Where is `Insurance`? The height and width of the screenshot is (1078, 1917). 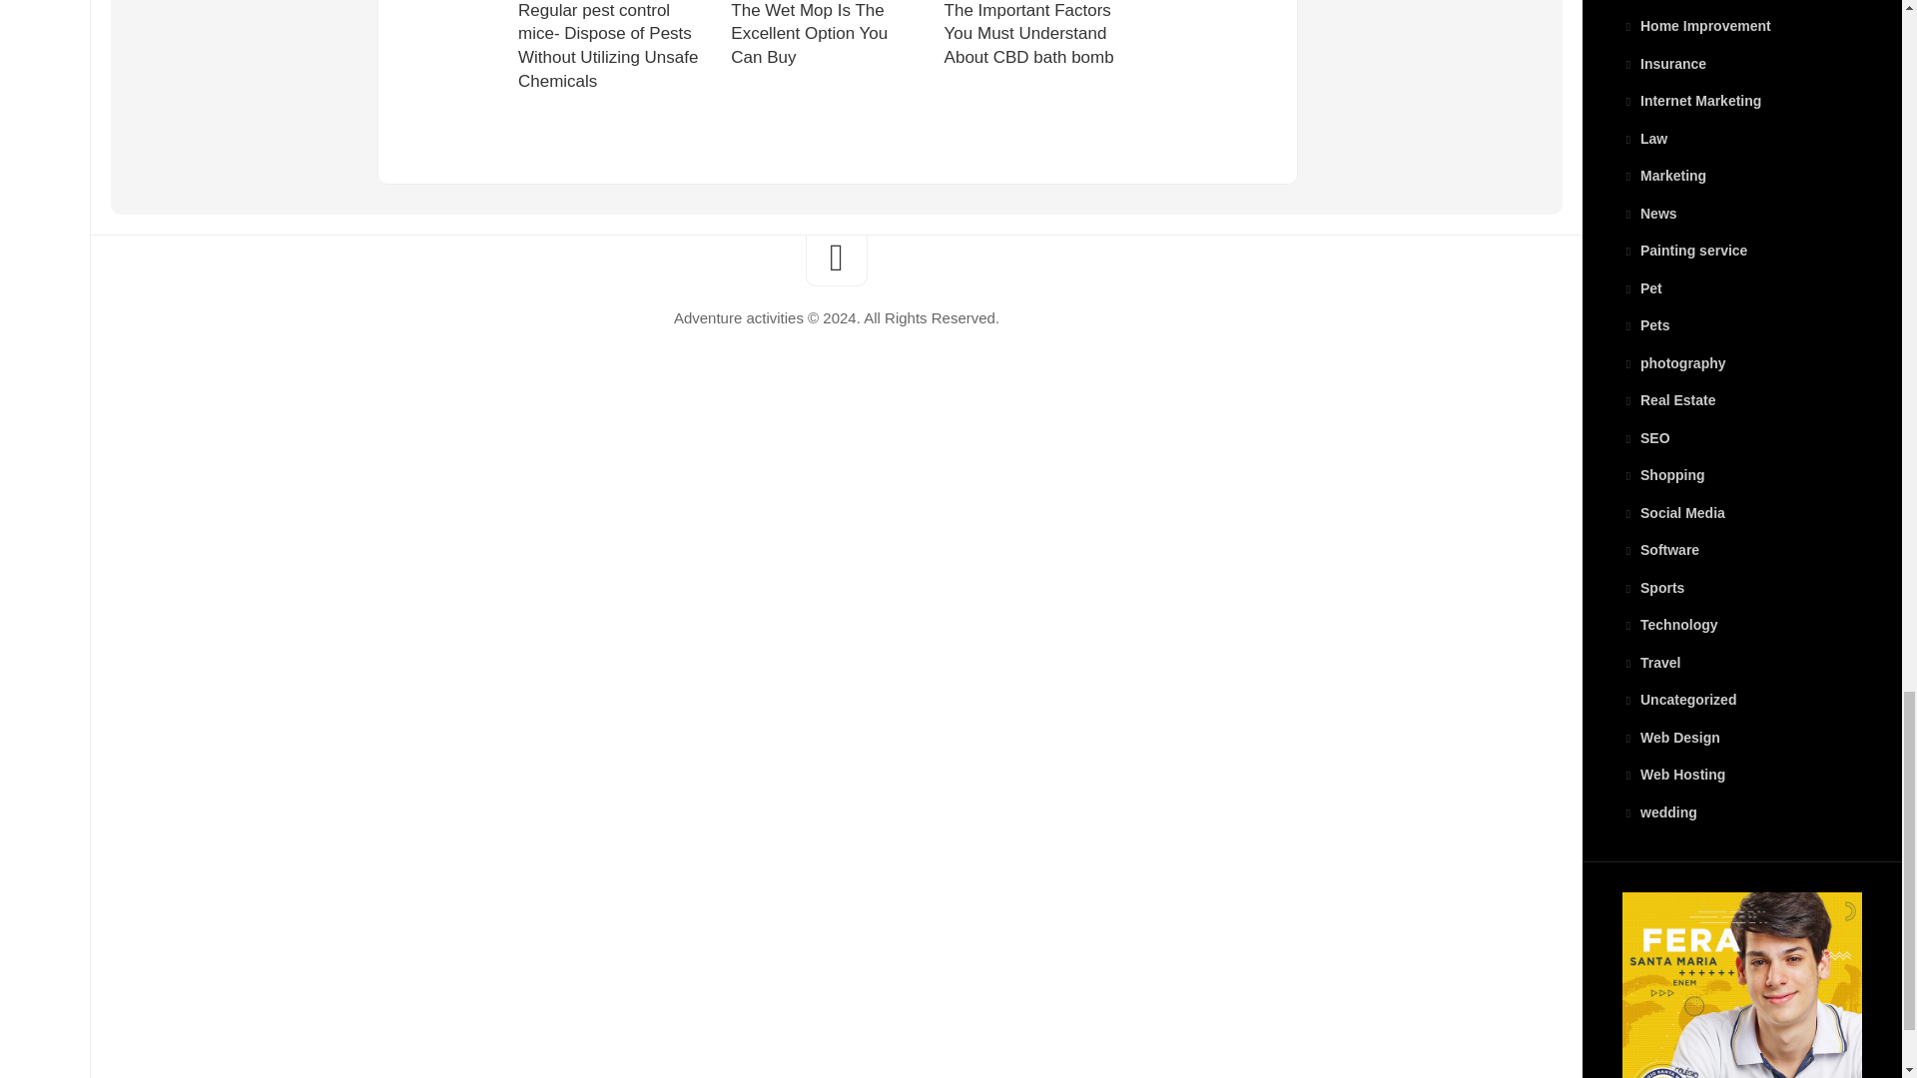 Insurance is located at coordinates (1663, 64).